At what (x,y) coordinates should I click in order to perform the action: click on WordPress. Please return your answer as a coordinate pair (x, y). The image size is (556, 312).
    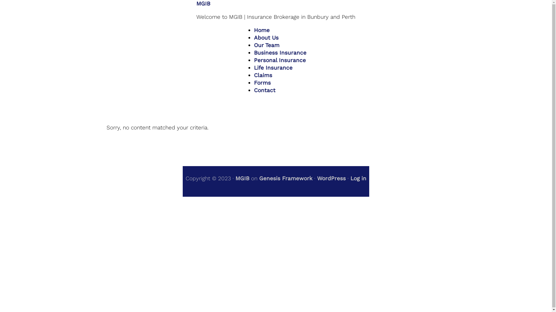
    Looking at the image, I should click on (331, 179).